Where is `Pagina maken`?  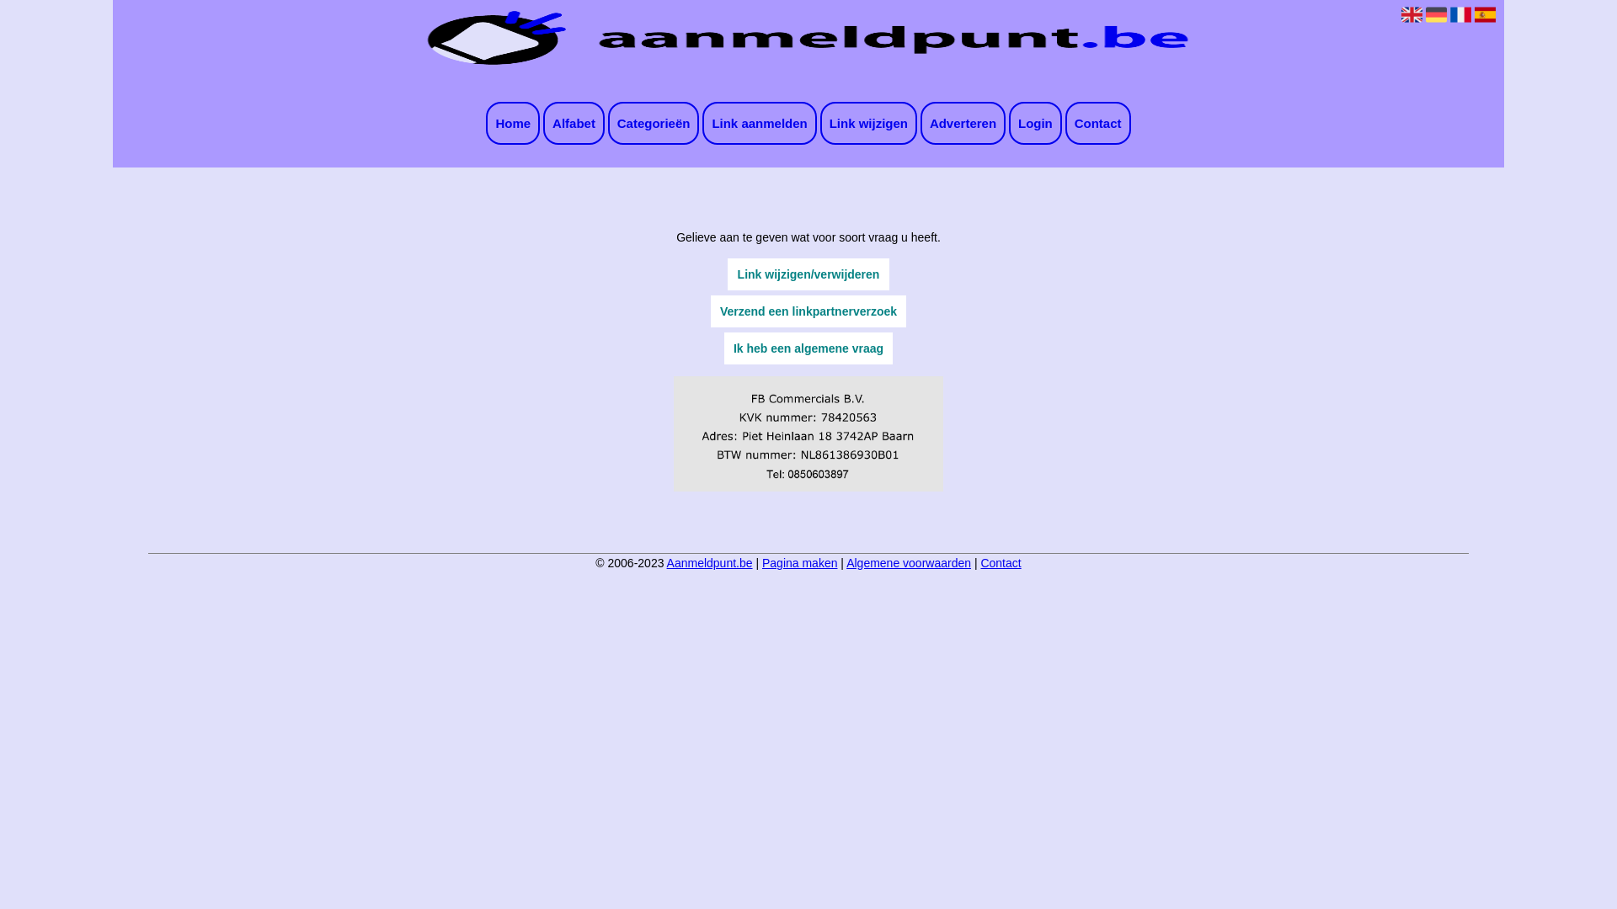
Pagina maken is located at coordinates (800, 563).